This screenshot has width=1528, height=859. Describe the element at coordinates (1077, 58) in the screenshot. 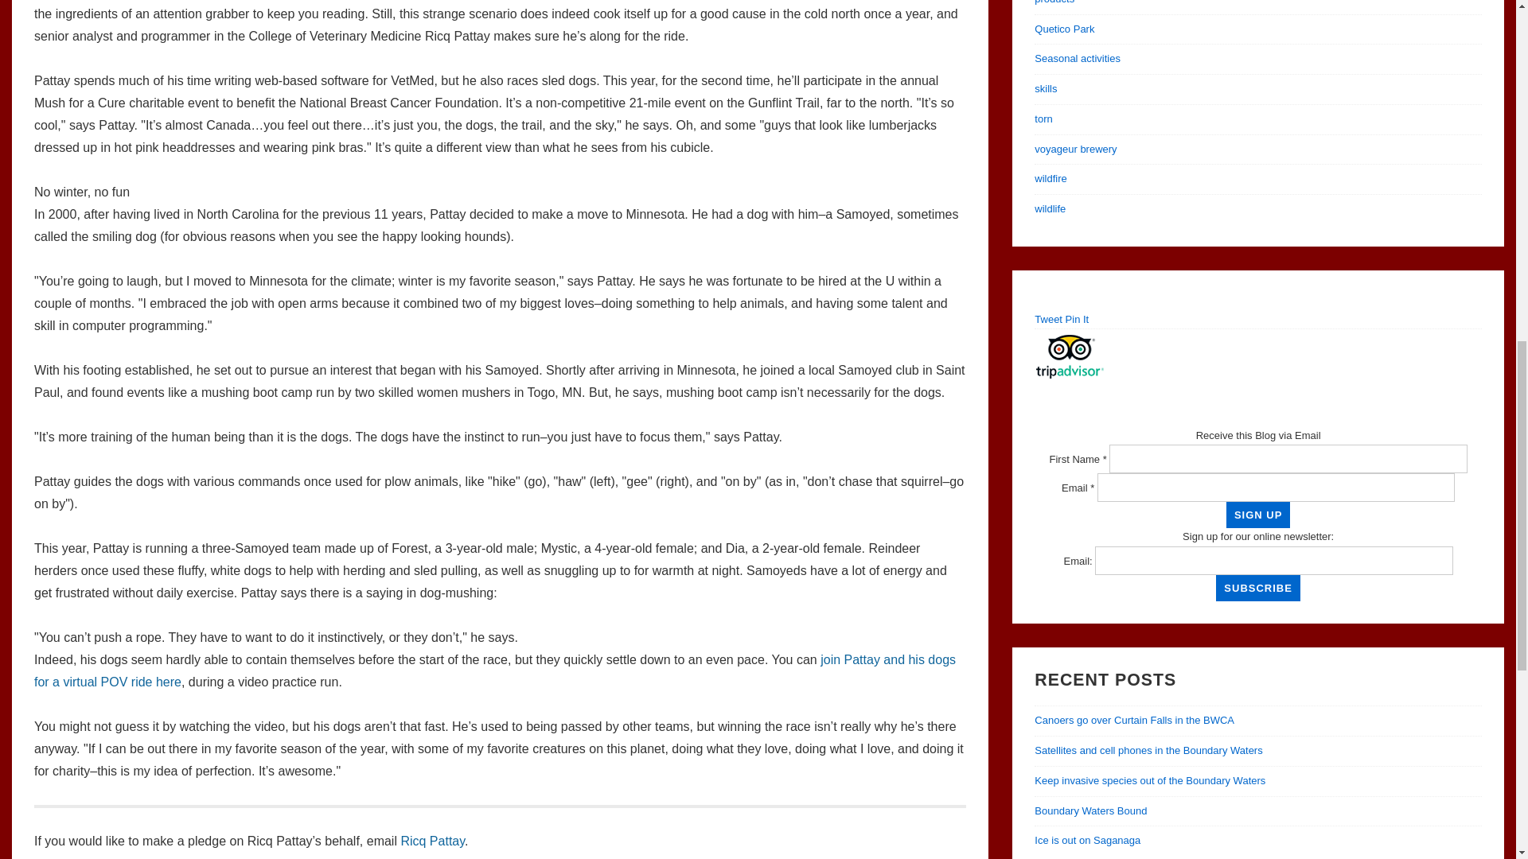

I see `Seasonal activities` at that location.